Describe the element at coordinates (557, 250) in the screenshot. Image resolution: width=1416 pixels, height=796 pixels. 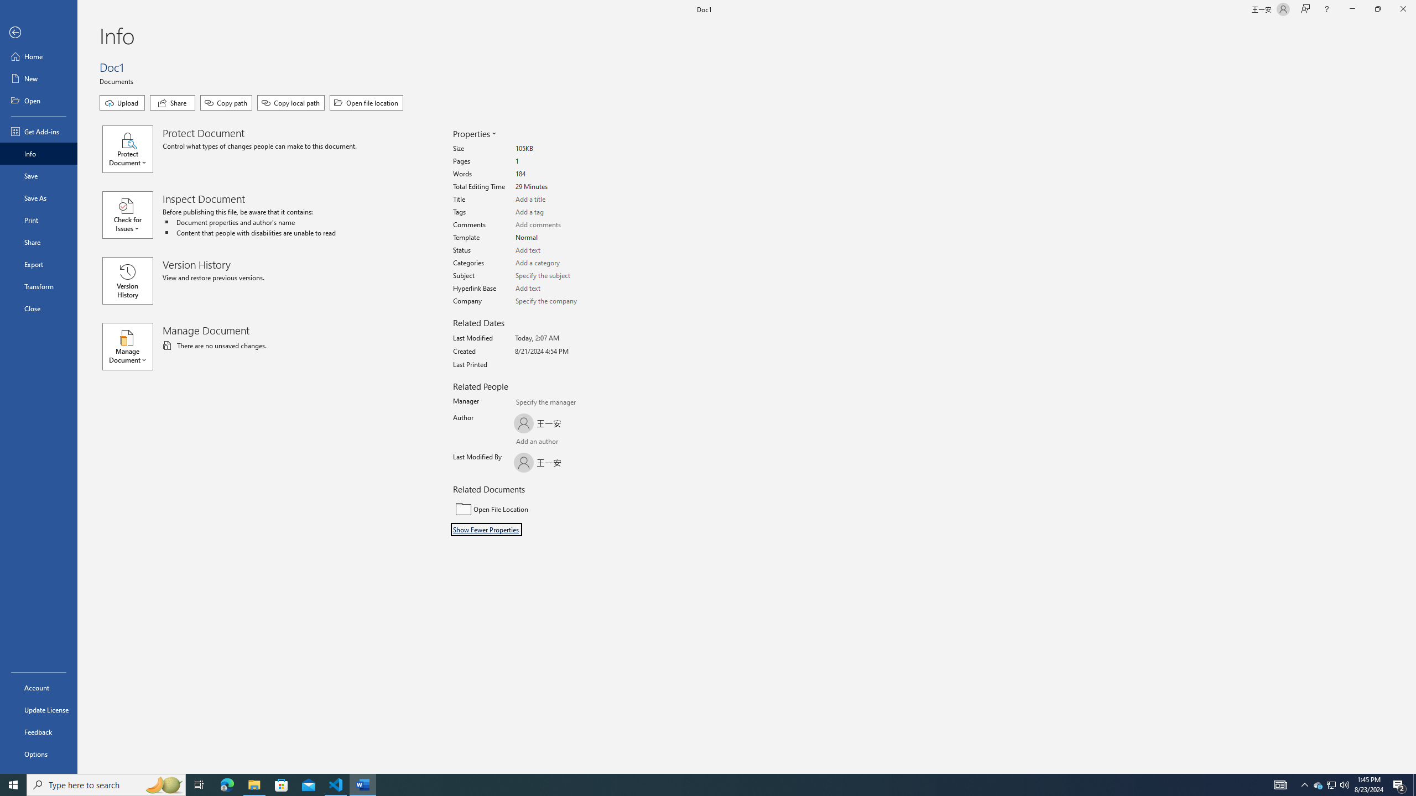
I see `Status` at that location.